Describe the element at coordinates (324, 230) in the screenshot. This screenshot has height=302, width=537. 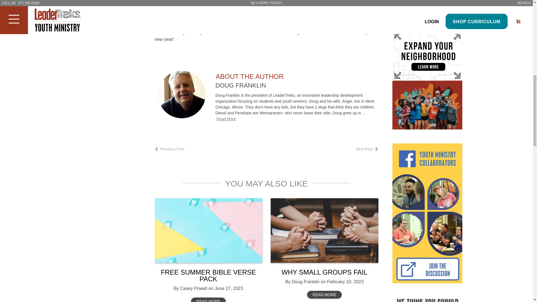
I see `Why Small Groups Fail` at that location.